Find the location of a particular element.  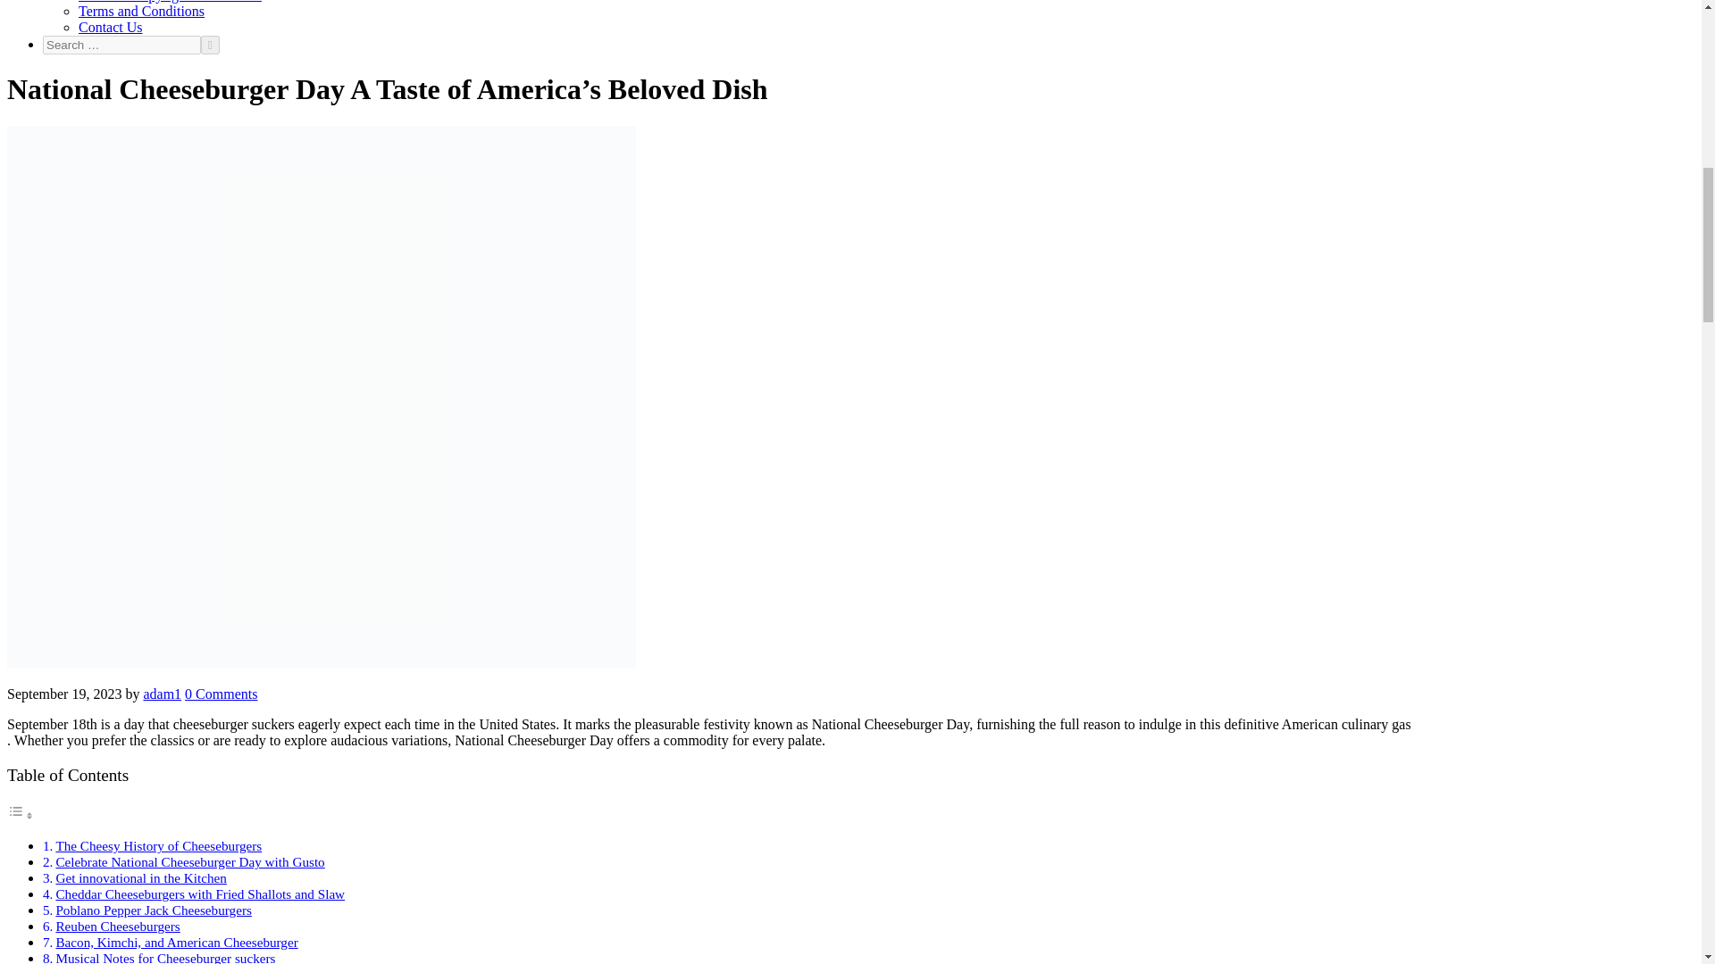

Poblano Pepper Jack Cheeseburgers is located at coordinates (152, 910).